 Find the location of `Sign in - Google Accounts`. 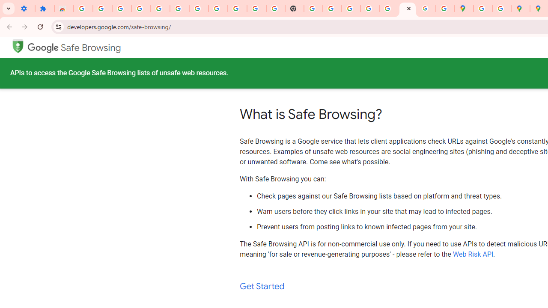

Sign in - Google Accounts is located at coordinates (83, 9).